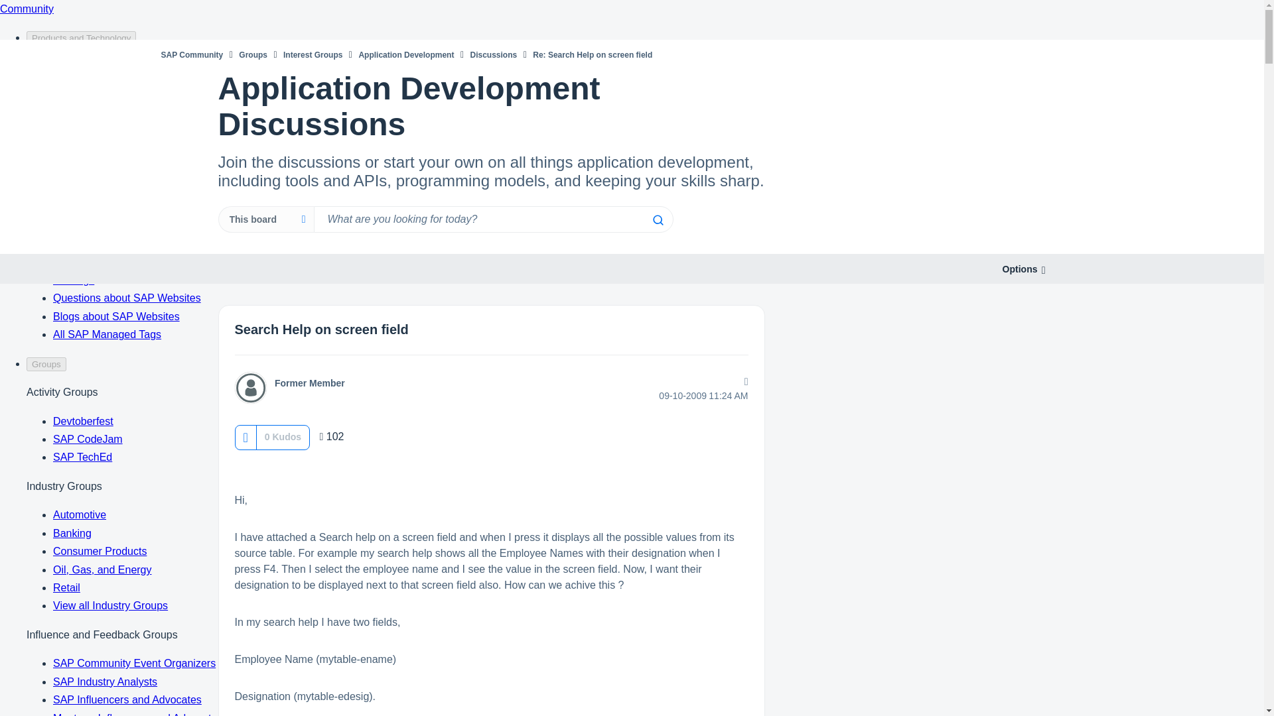  I want to click on Search Granularity, so click(265, 219).